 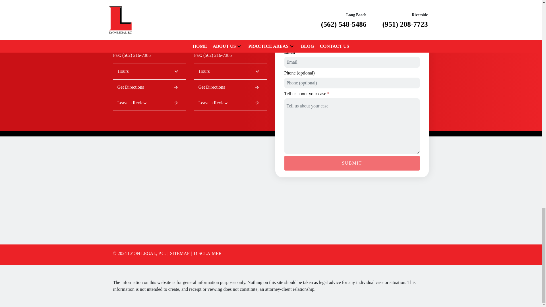 What do you see at coordinates (230, 103) in the screenshot?
I see `Get Directions` at bounding box center [230, 103].